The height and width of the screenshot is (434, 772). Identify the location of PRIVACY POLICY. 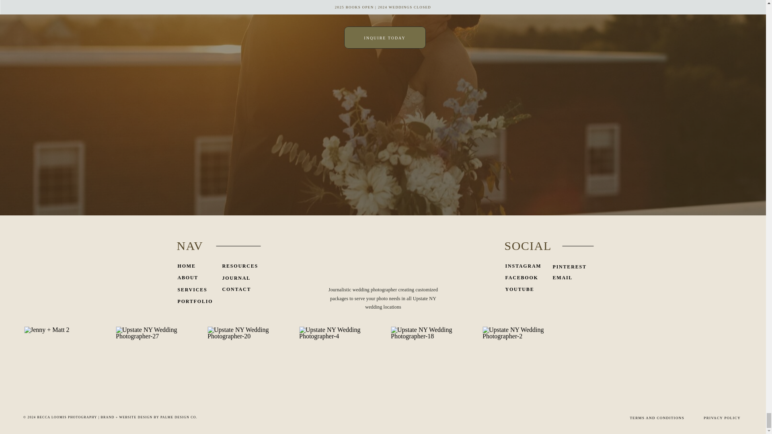
(720, 418).